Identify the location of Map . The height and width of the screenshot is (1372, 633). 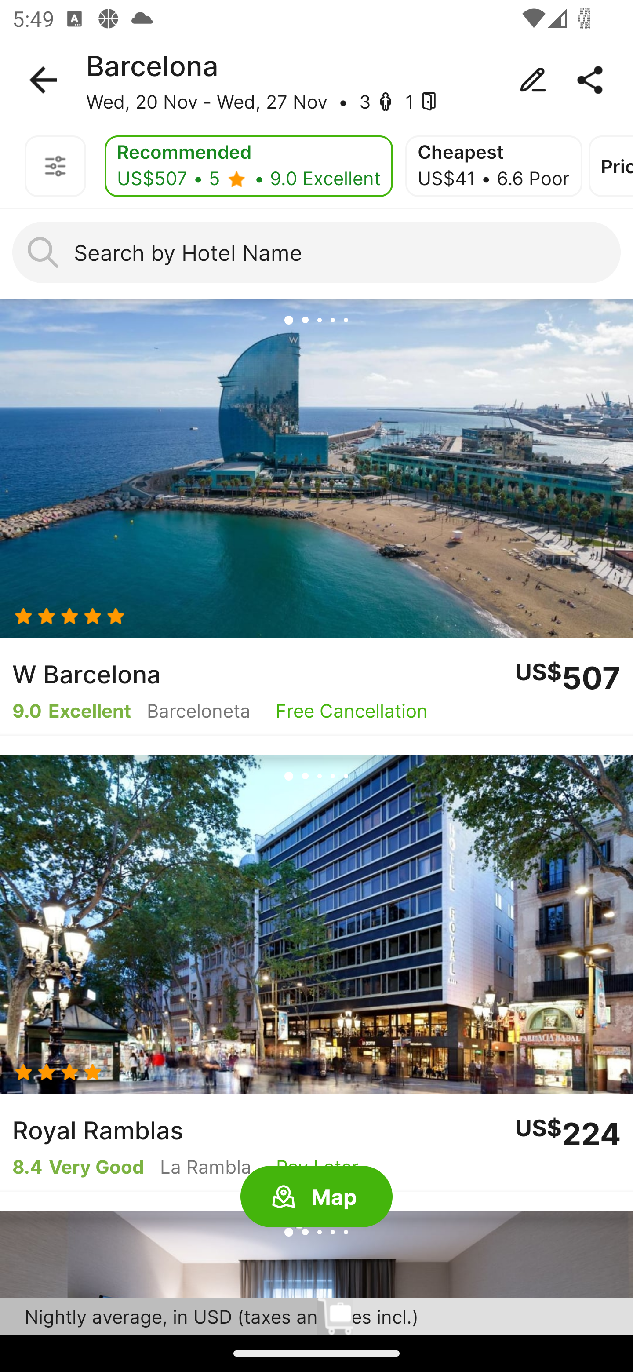
(316, 1197).